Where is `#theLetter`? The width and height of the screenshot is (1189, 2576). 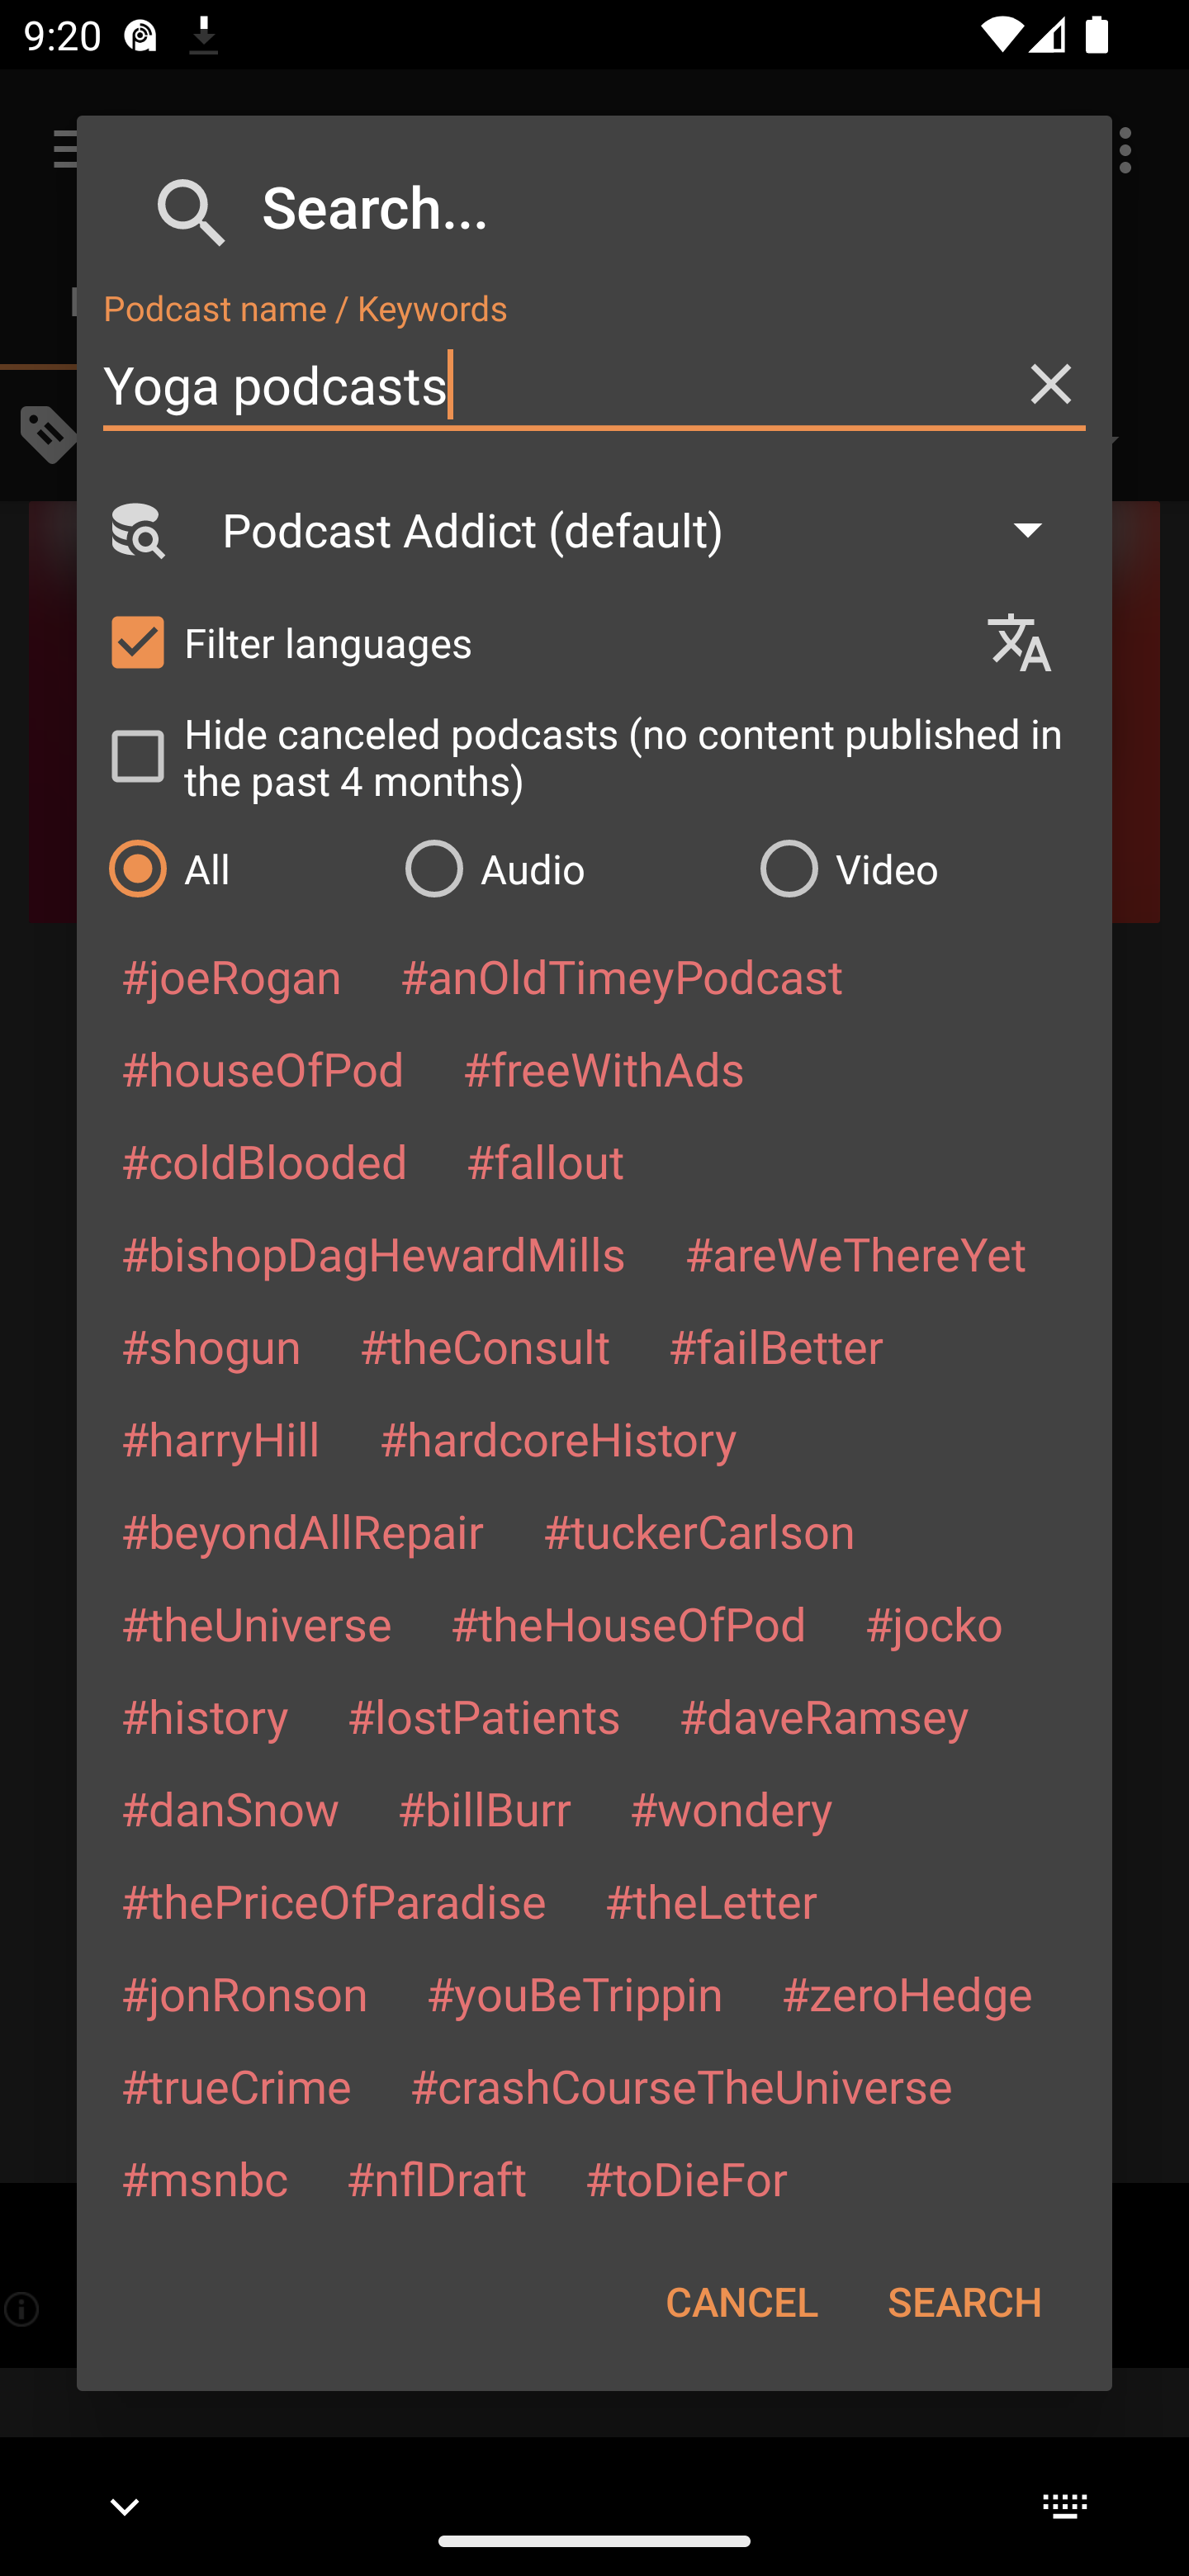
#theLetter is located at coordinates (710, 1901).